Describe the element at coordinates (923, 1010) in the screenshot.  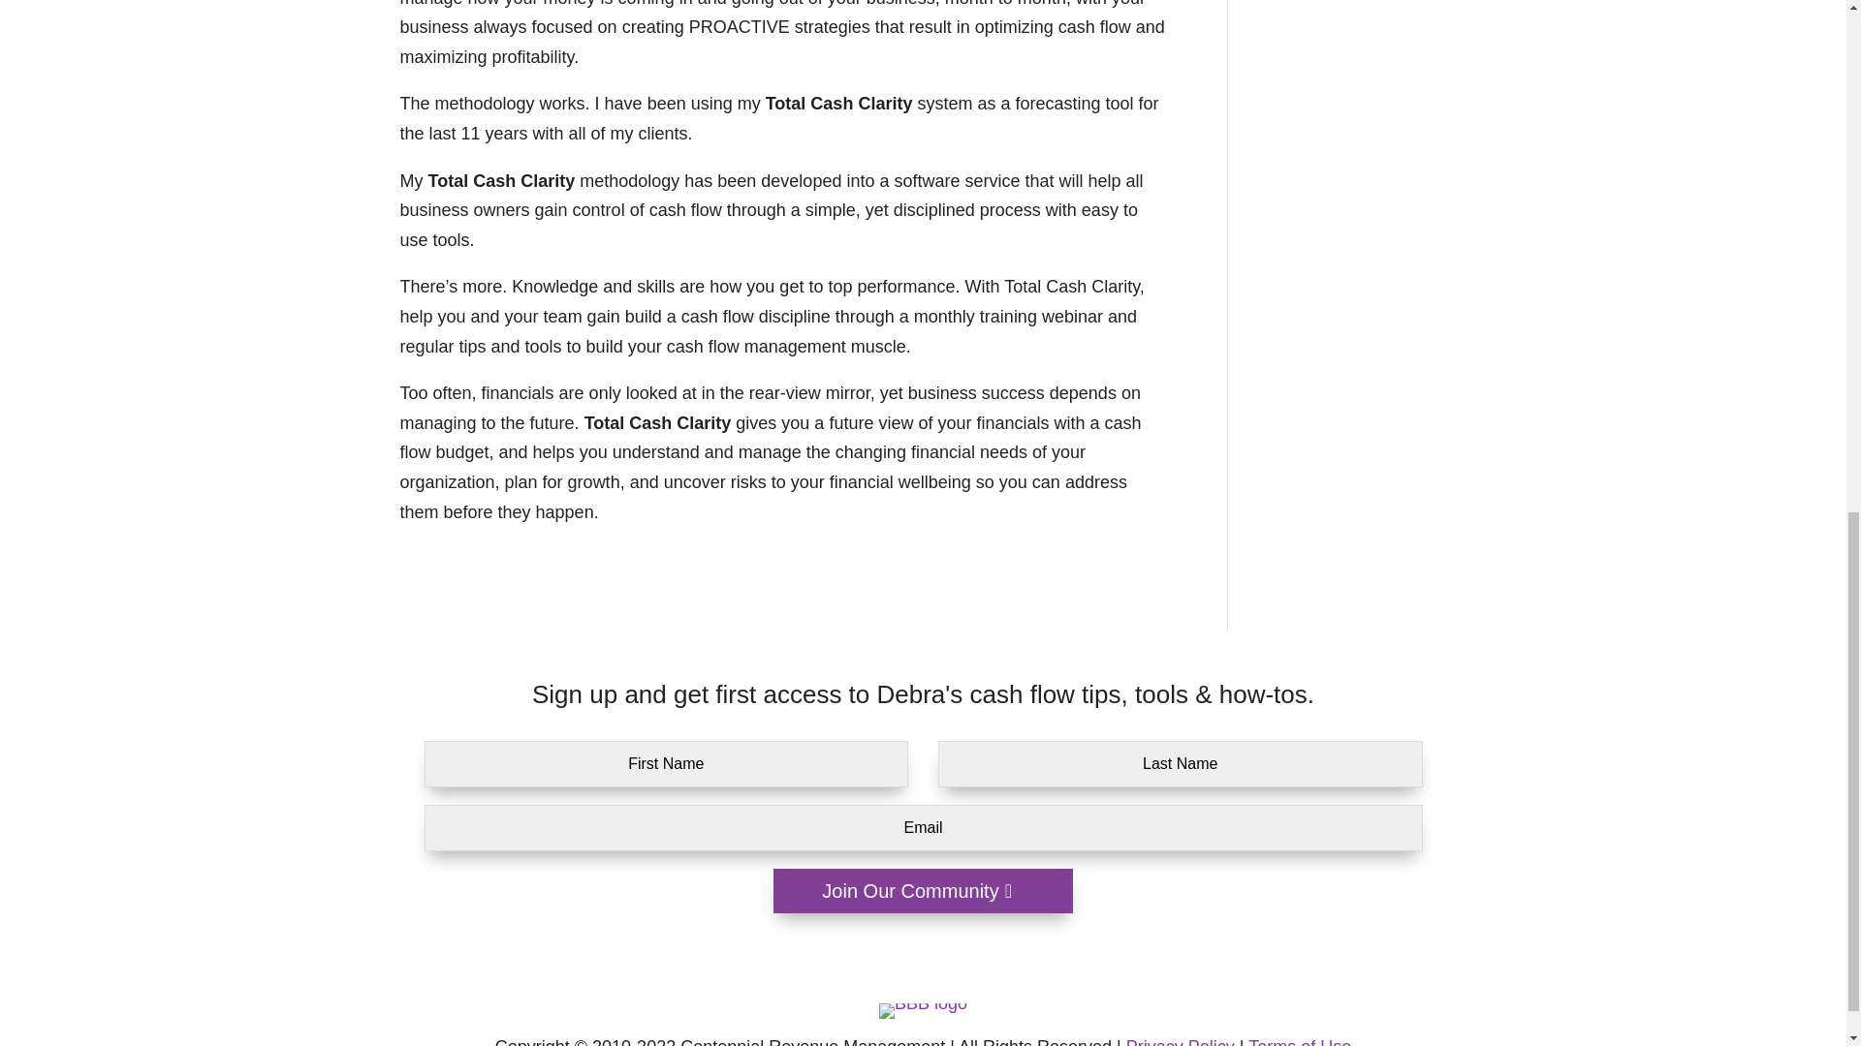
I see `black-seal-96-50-centennialrevenuemanagementllc-90167722` at that location.